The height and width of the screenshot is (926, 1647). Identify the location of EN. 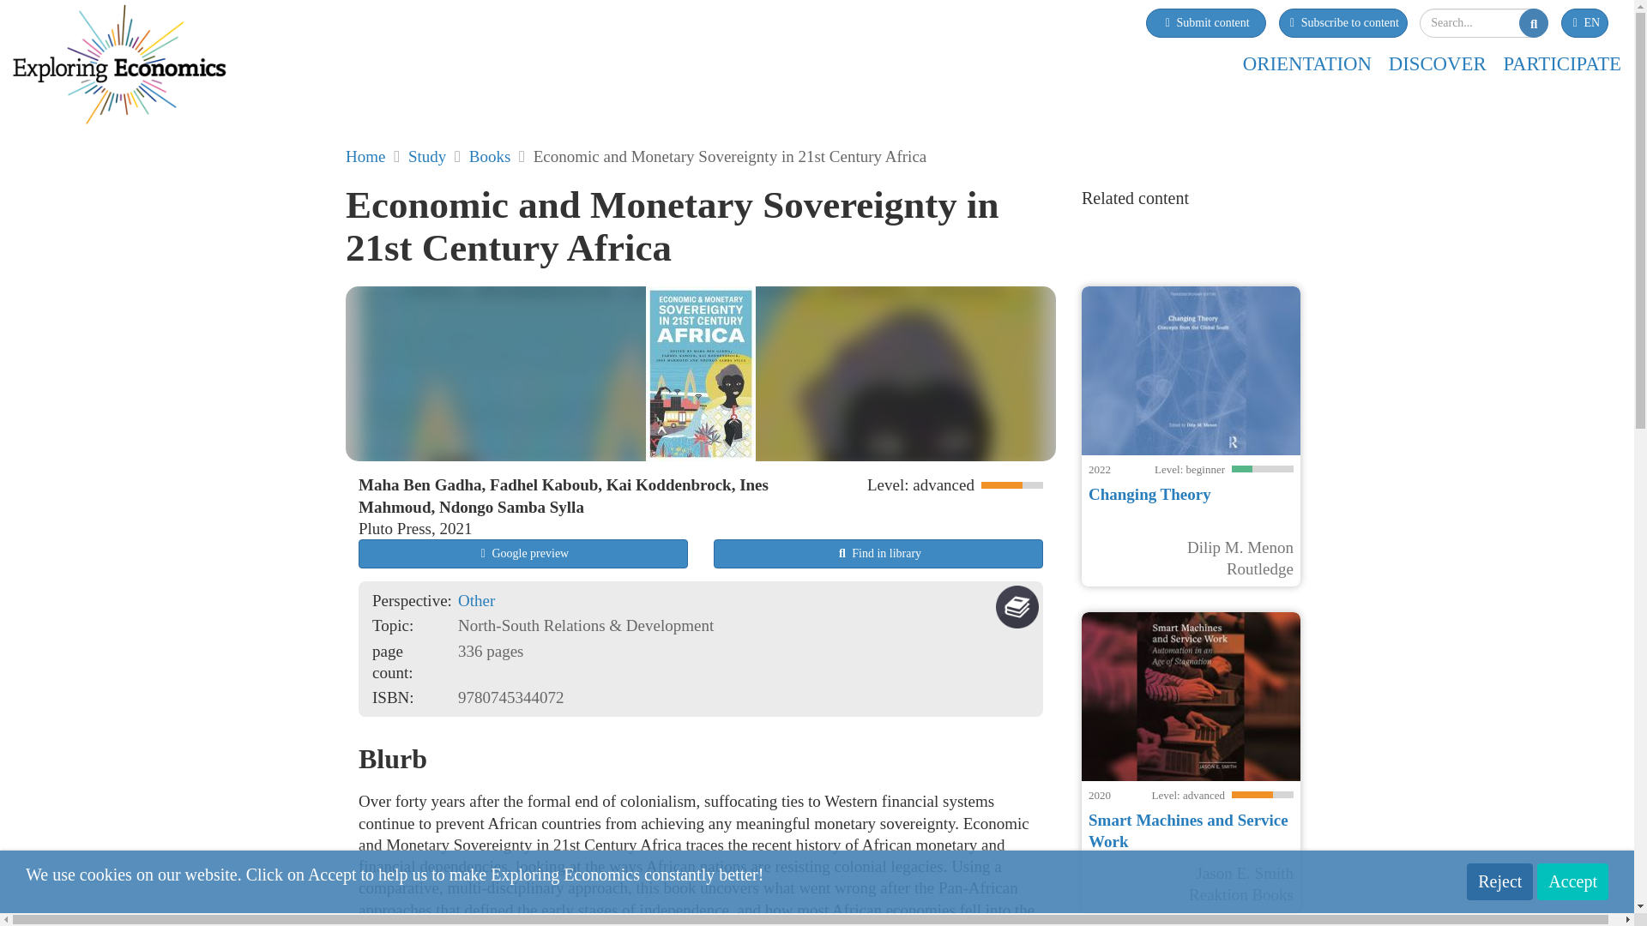
(1585, 22).